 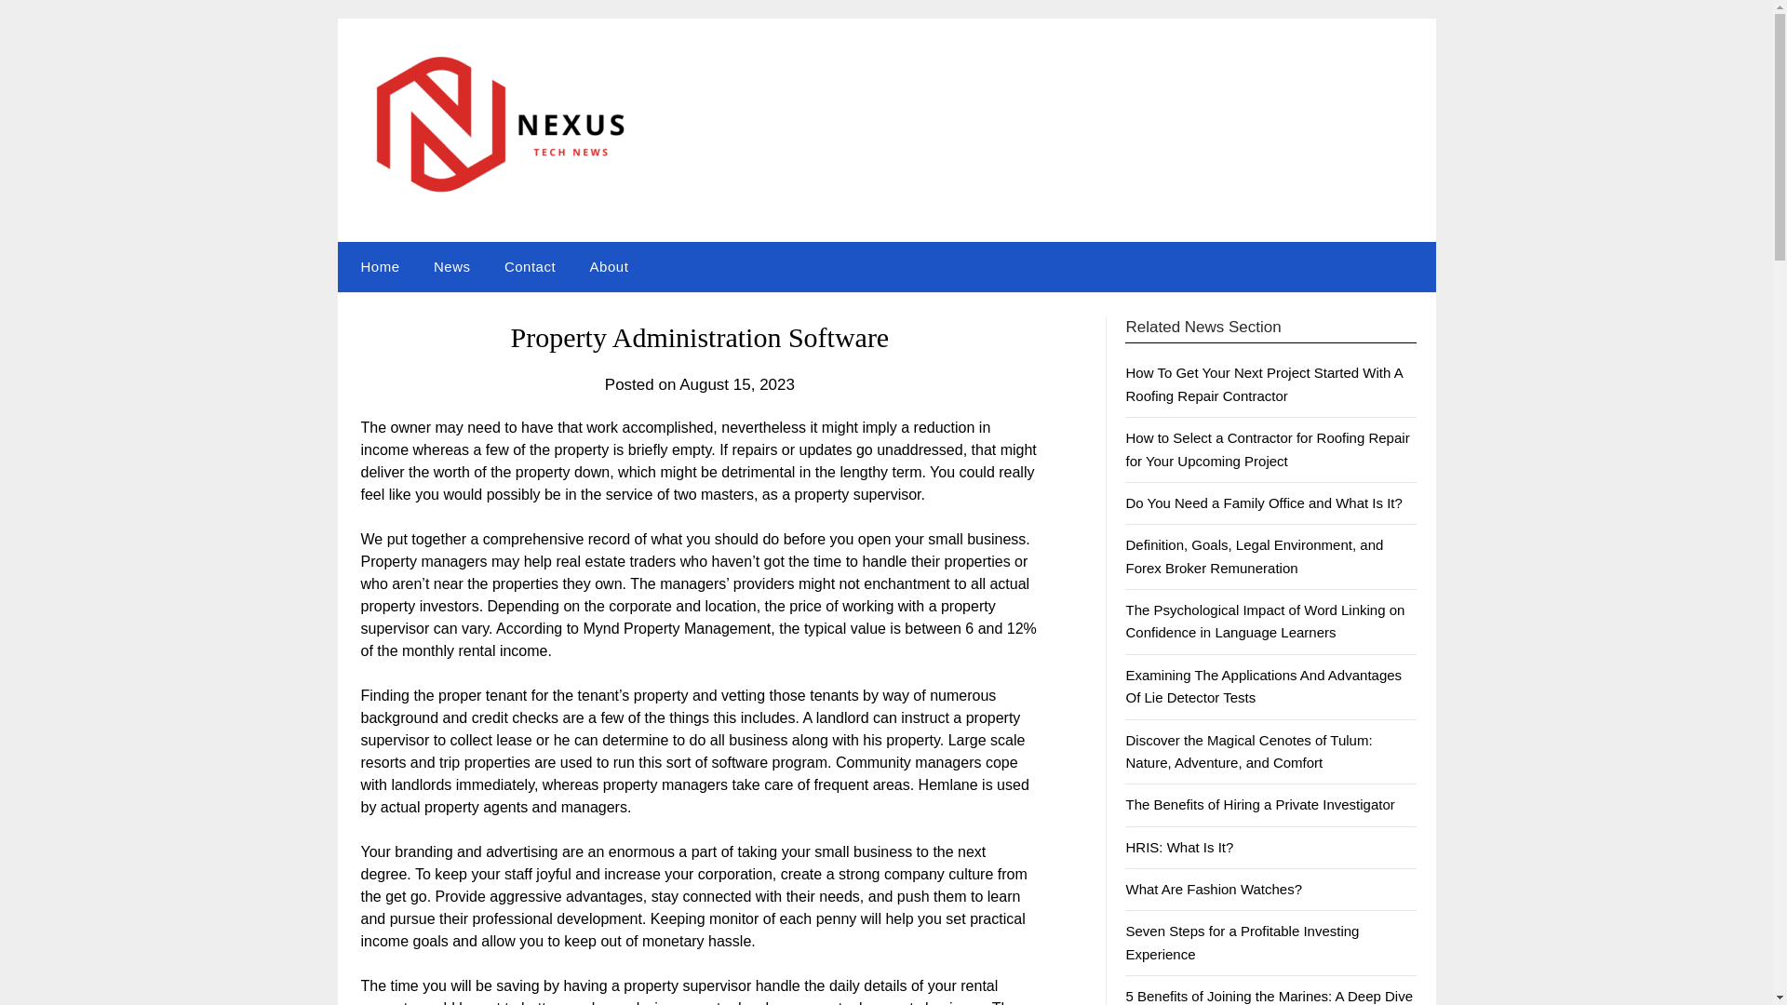 What do you see at coordinates (609, 267) in the screenshot?
I see `About` at bounding box center [609, 267].